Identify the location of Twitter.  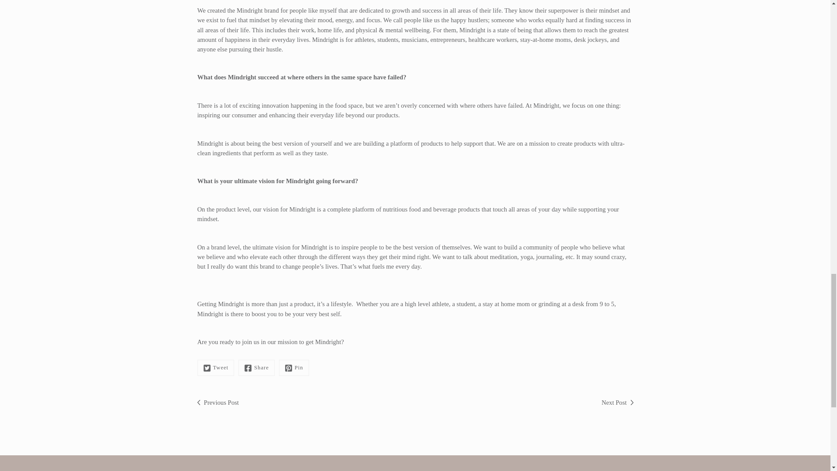
(215, 368).